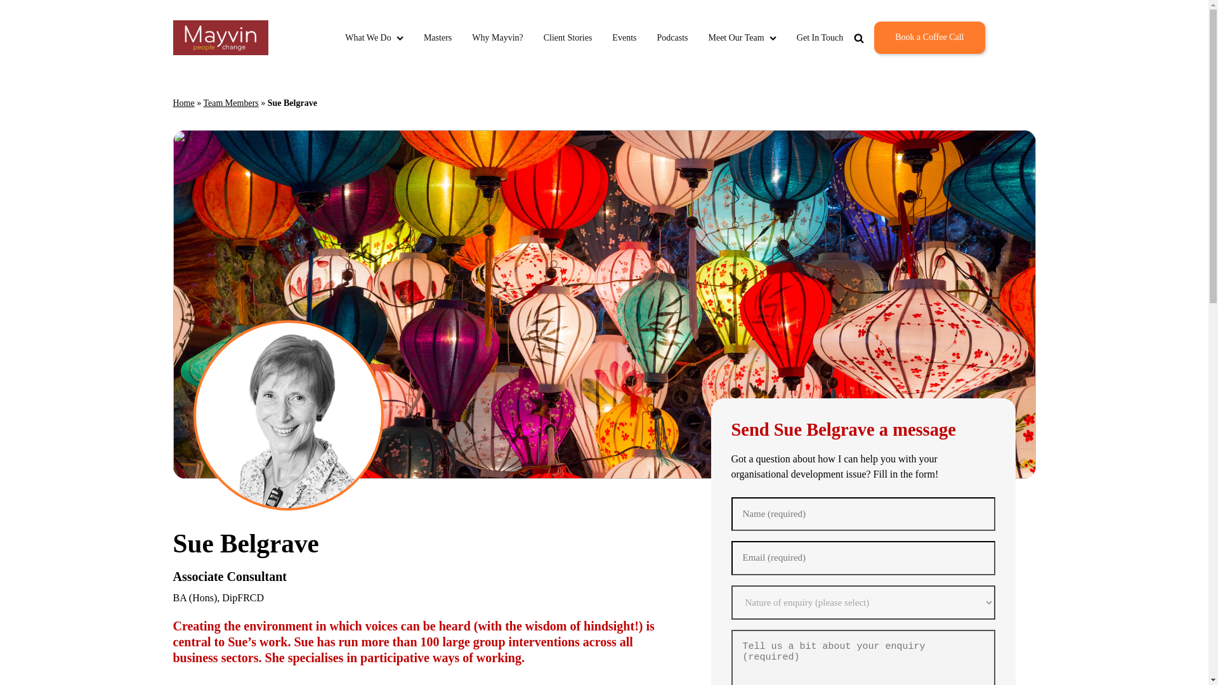 This screenshot has height=685, width=1218. I want to click on What We Do, so click(374, 37).